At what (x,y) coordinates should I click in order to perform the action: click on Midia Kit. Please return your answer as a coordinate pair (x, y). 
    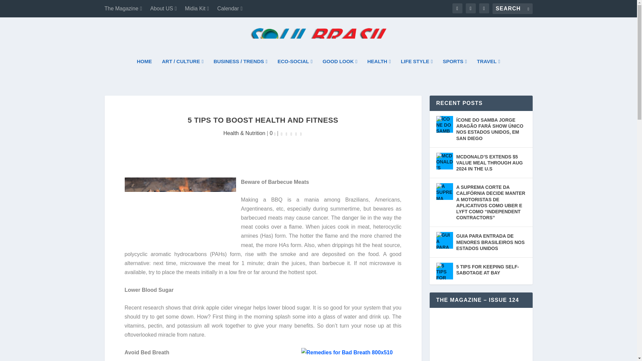
    Looking at the image, I should click on (197, 9).